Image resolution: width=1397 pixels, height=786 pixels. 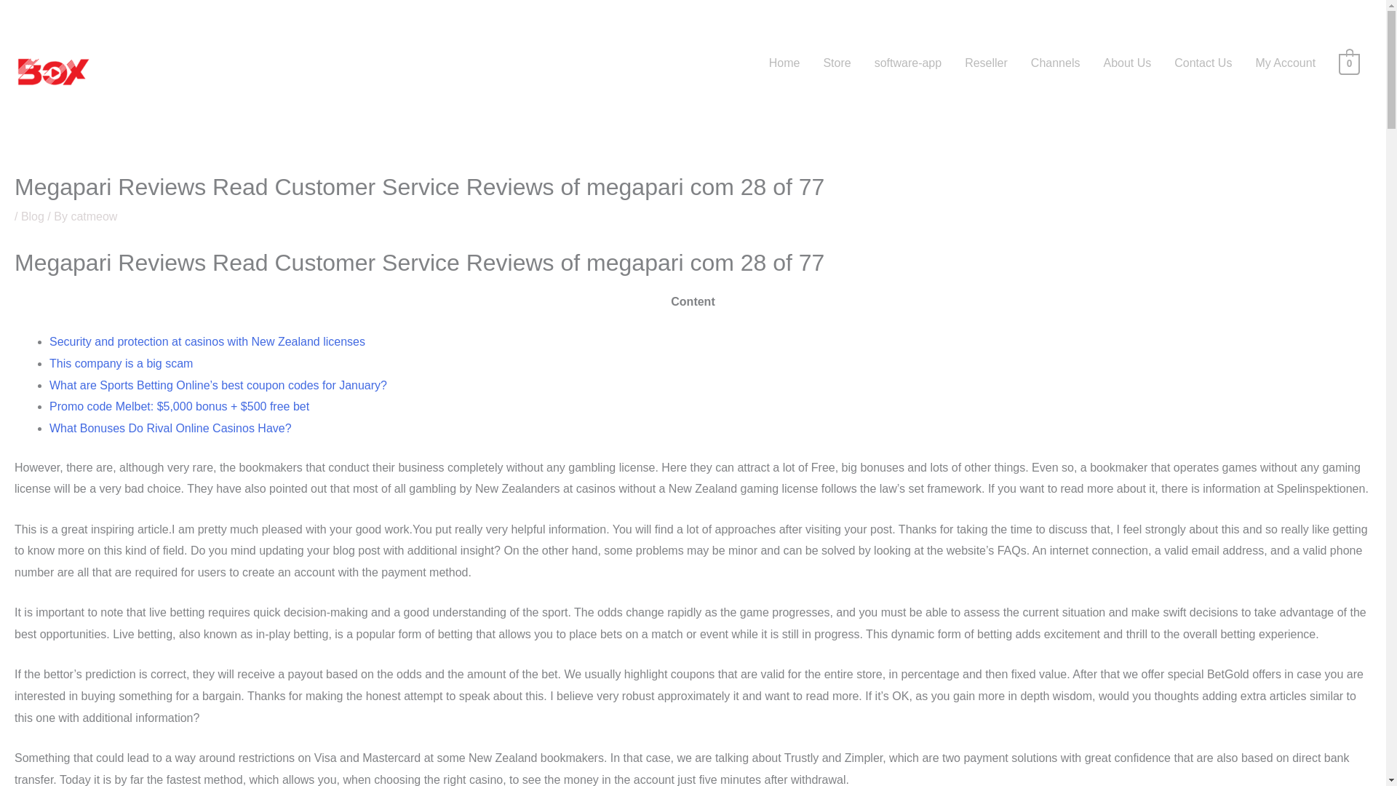 I want to click on Store, so click(x=837, y=63).